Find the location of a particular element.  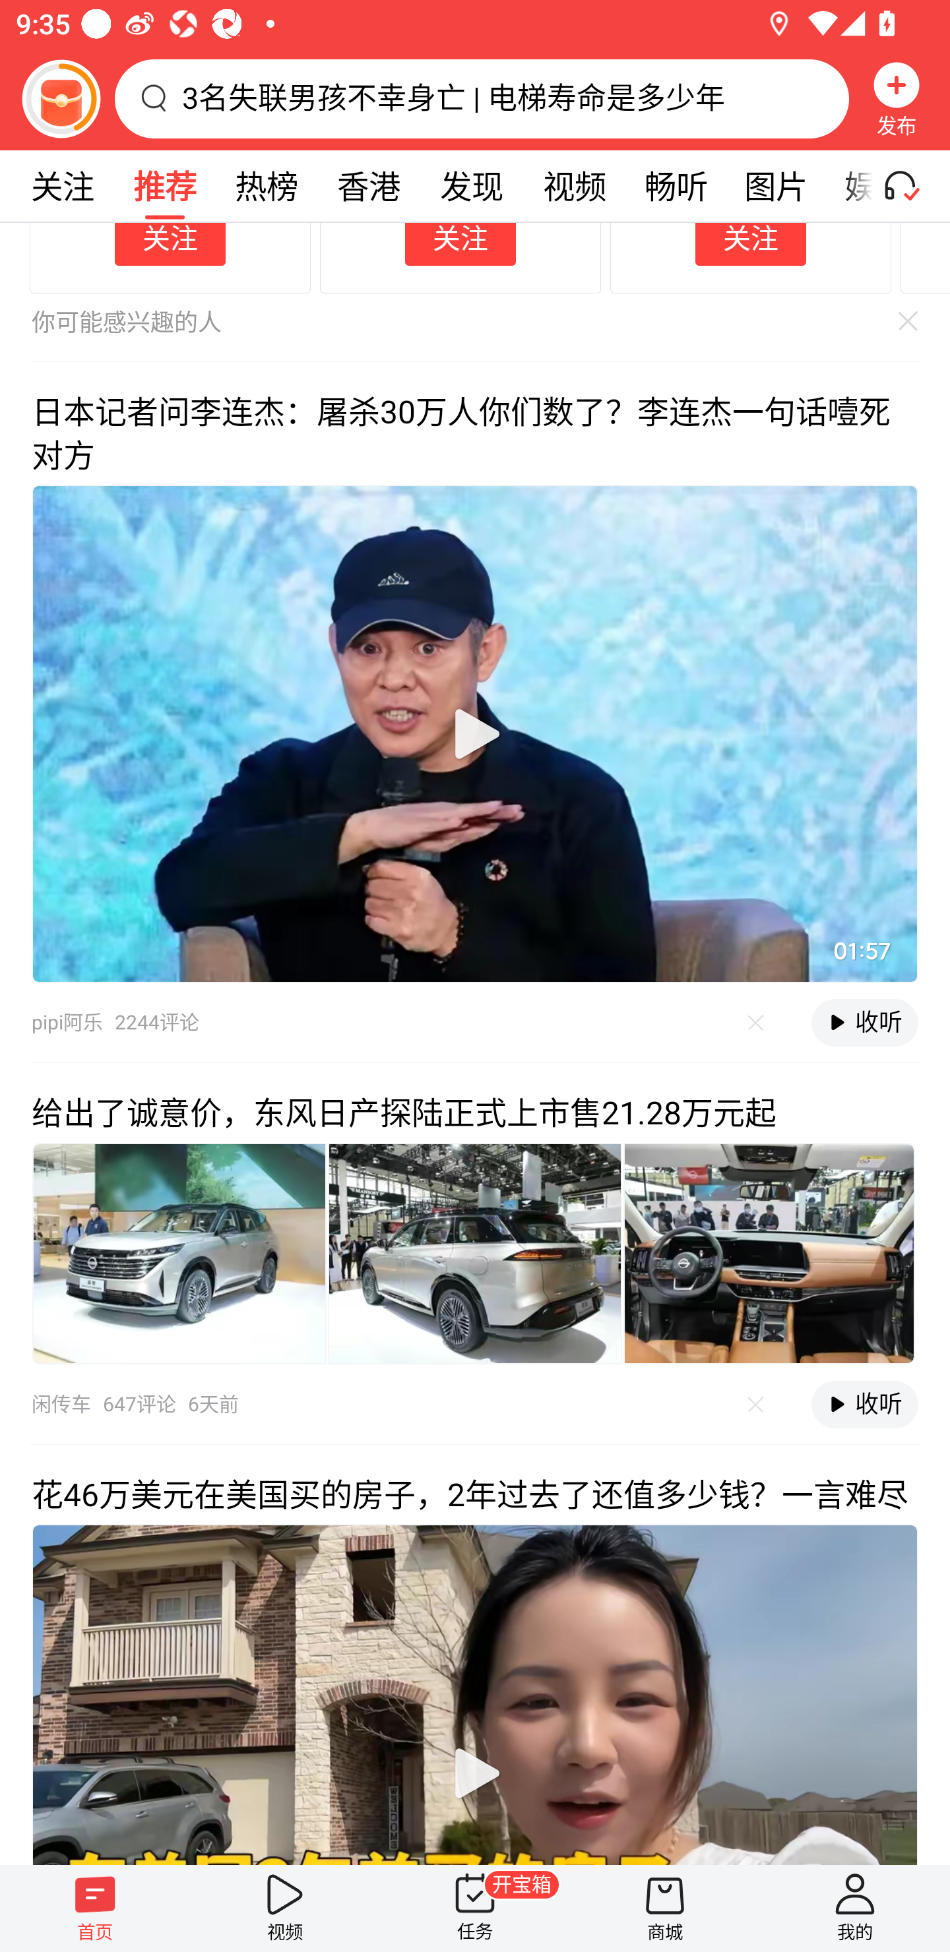

视频 is located at coordinates (574, 186).